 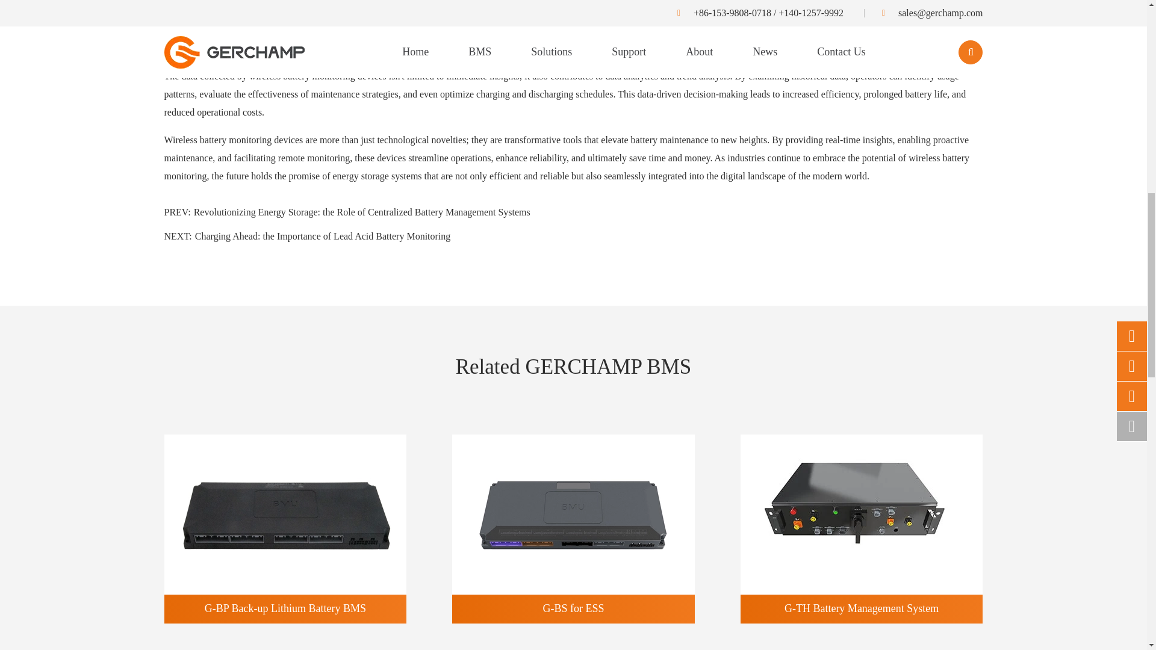 I want to click on G-BS for ESS, so click(x=573, y=515).